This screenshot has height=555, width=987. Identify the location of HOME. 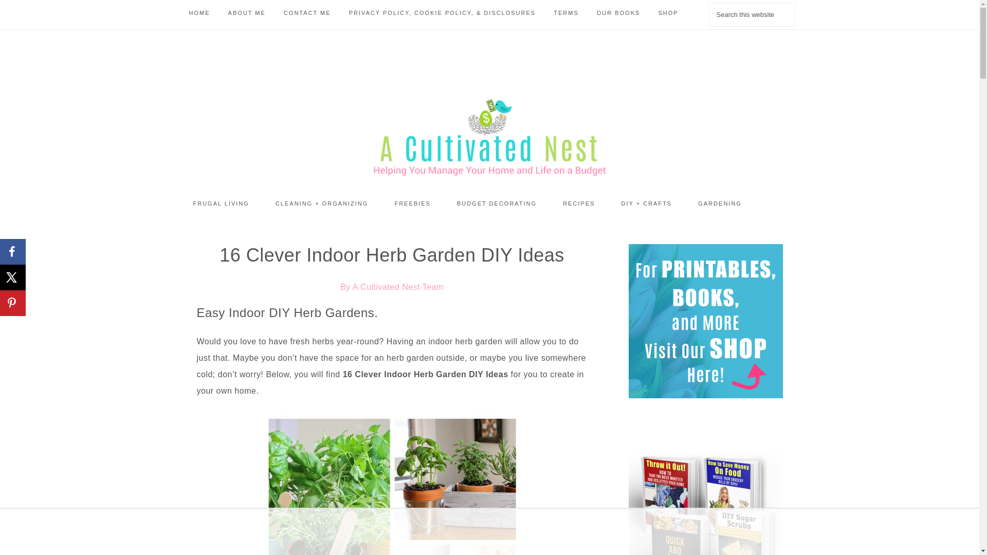
(198, 13).